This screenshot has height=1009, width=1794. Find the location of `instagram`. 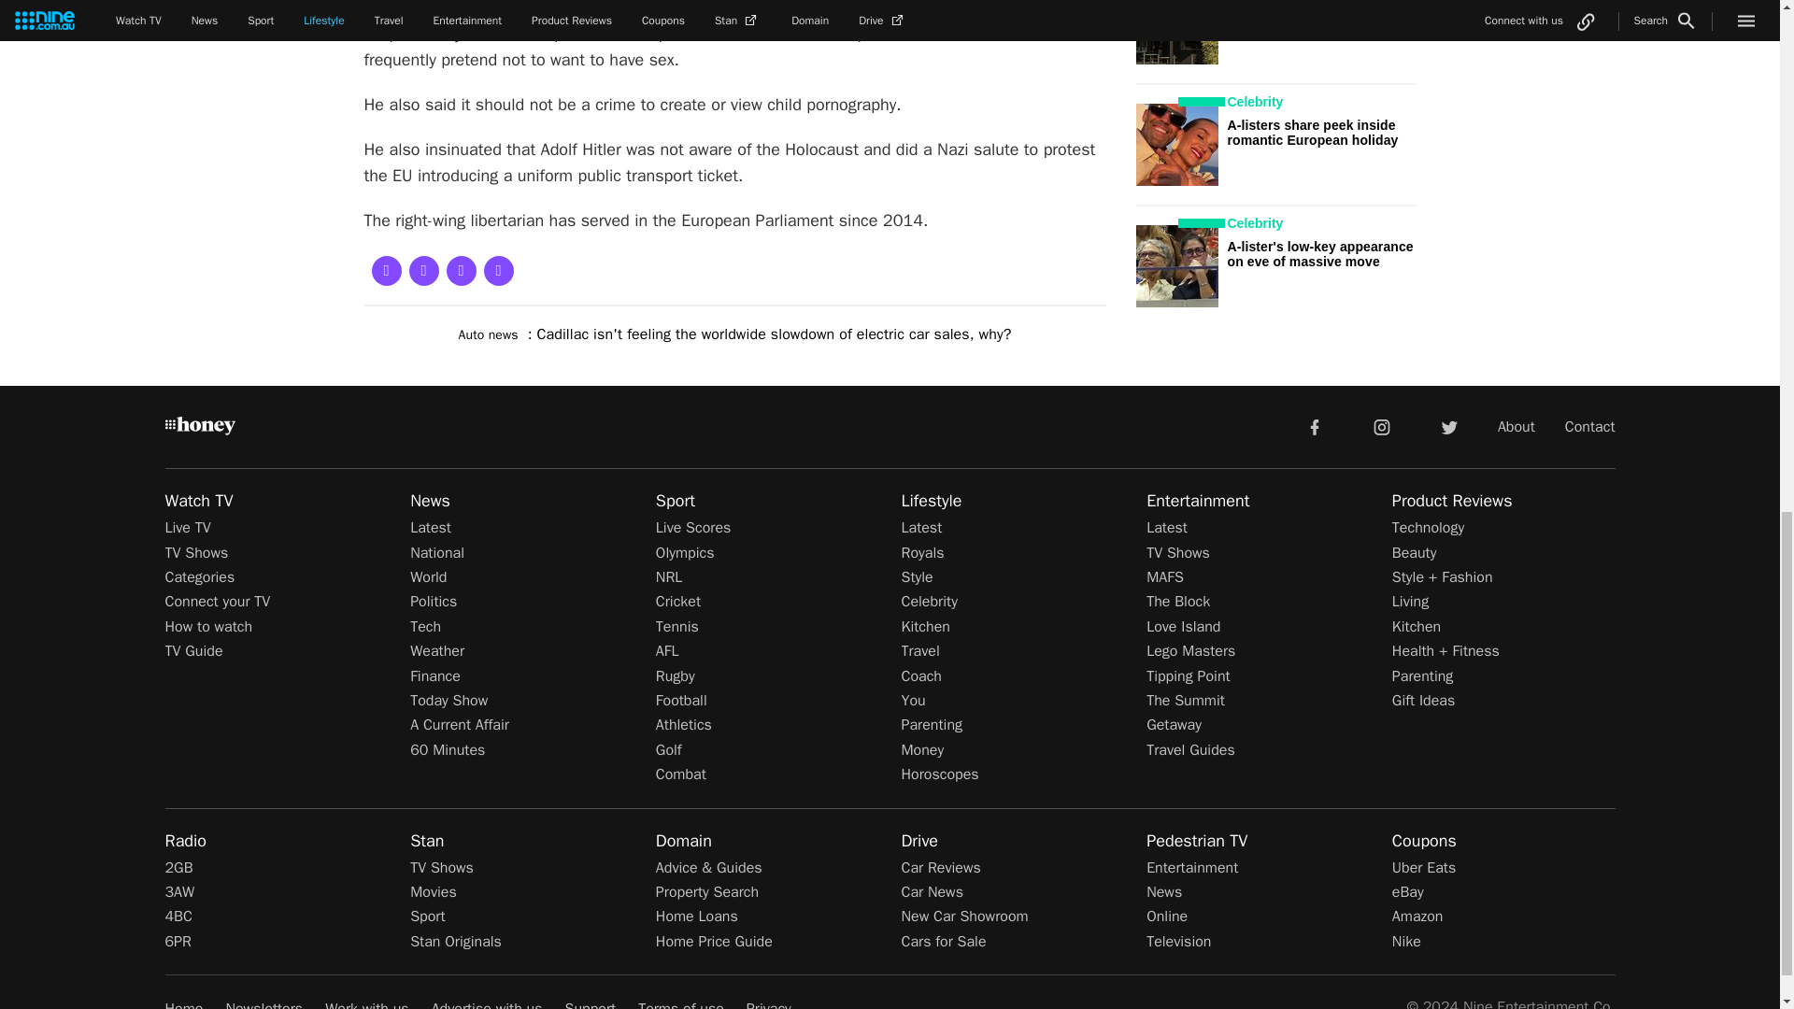

instagram is located at coordinates (1382, 426).